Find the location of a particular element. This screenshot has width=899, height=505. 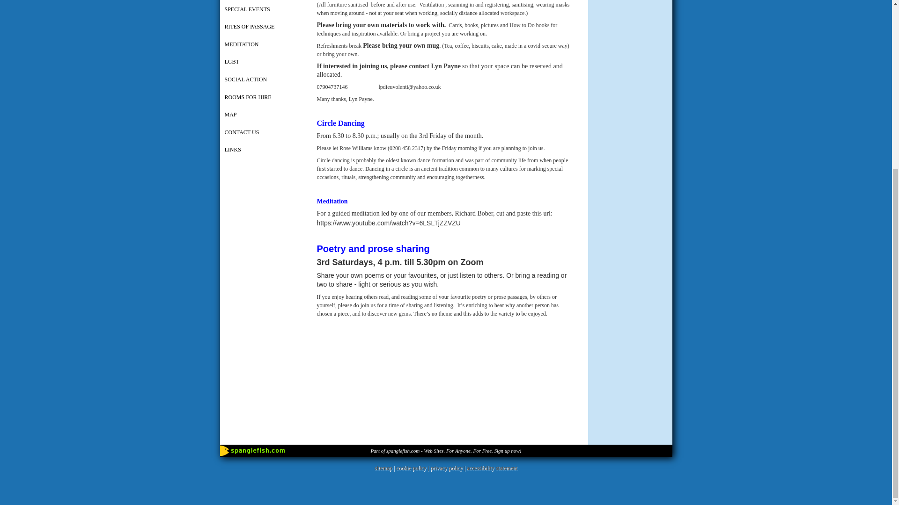

SPECIAL EVENTS is located at coordinates (262, 10).